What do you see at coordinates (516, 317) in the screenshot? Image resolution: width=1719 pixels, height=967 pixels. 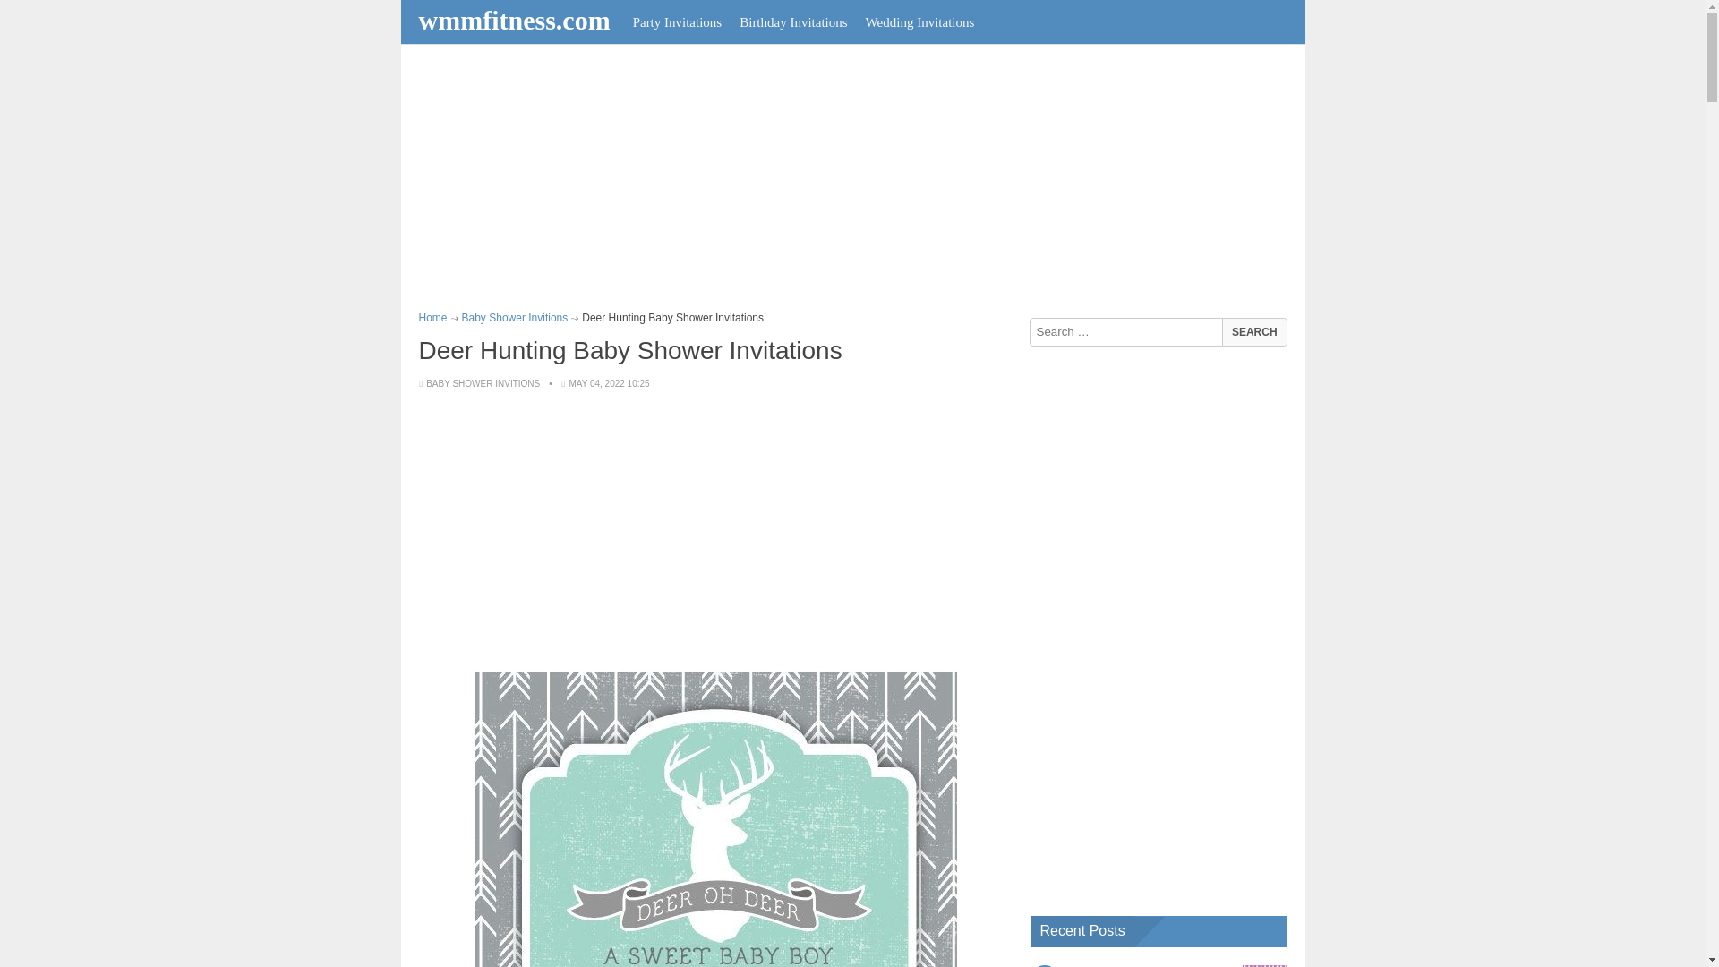 I see `Baby Shower Invitions` at bounding box center [516, 317].